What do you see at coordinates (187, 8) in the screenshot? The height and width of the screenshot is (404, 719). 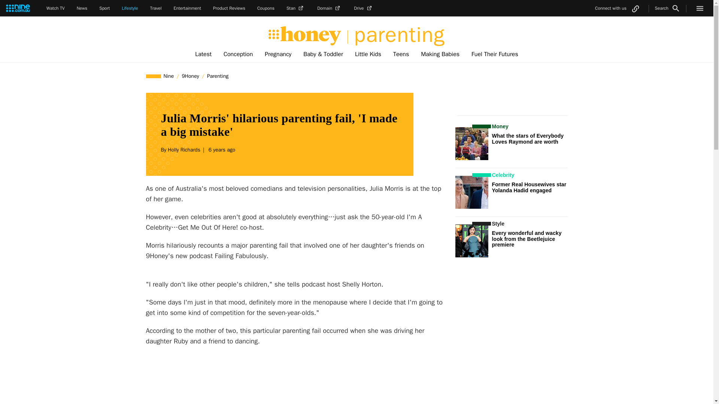 I see `Entertainment` at bounding box center [187, 8].